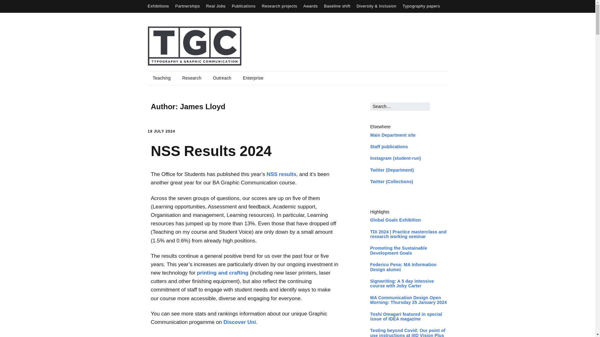 Image resolution: width=600 pixels, height=337 pixels. Describe the element at coordinates (158, 6) in the screenshot. I see `Exhibitions` at that location.